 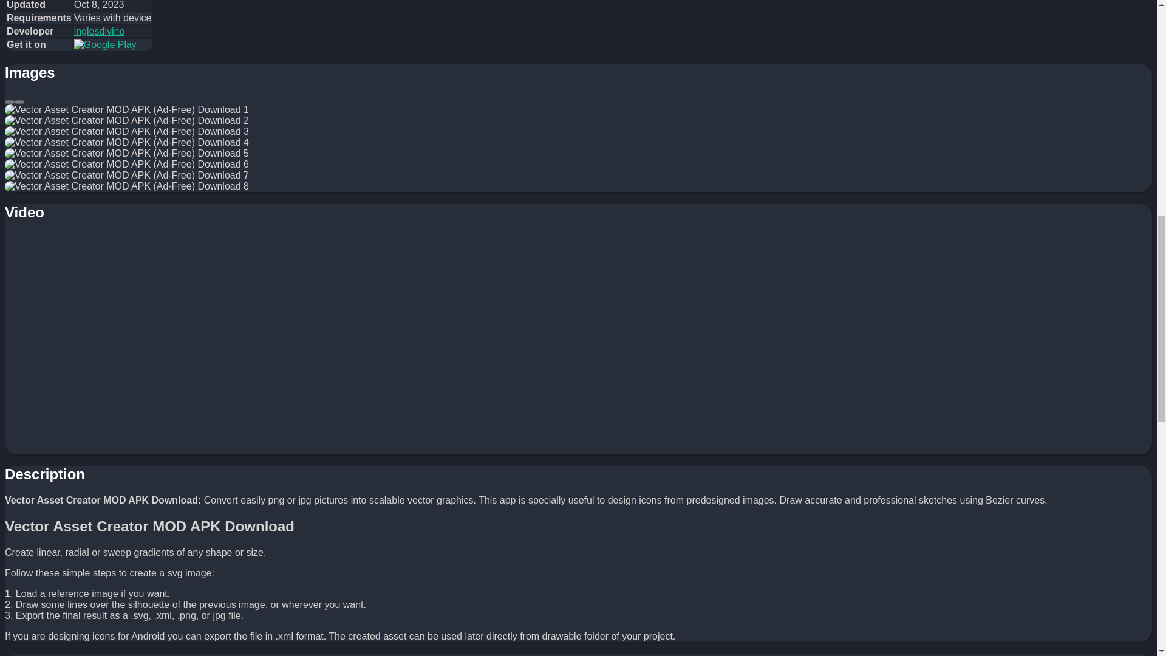 What do you see at coordinates (9, 102) in the screenshot?
I see `Previous` at bounding box center [9, 102].